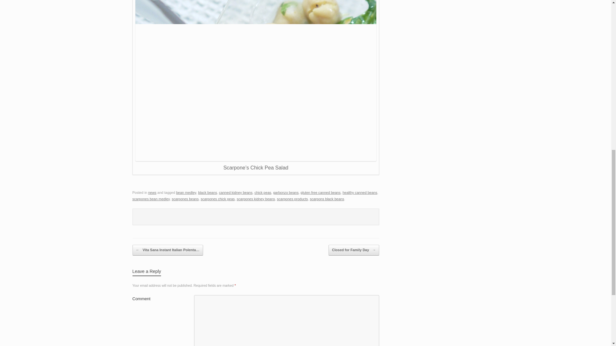 Image resolution: width=616 pixels, height=346 pixels. What do you see at coordinates (327, 199) in the screenshot?
I see `scarpons black beans` at bounding box center [327, 199].